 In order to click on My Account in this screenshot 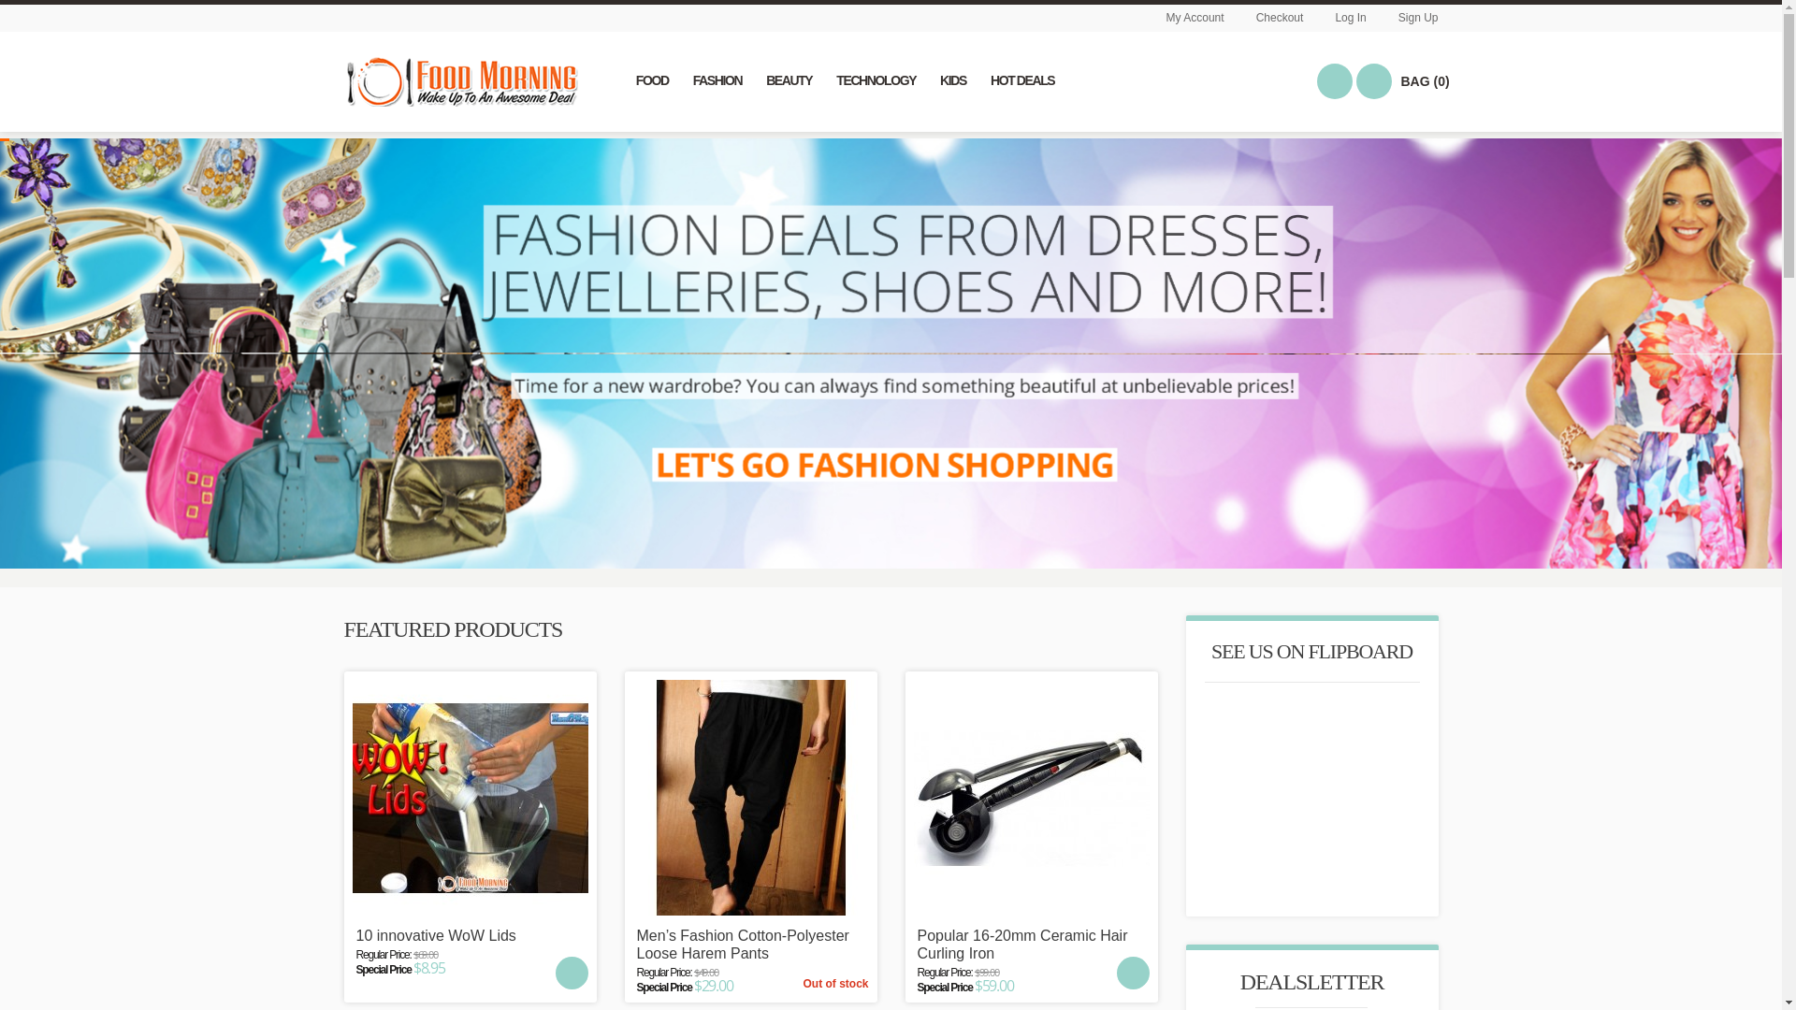, I will do `click(1195, 18)`.